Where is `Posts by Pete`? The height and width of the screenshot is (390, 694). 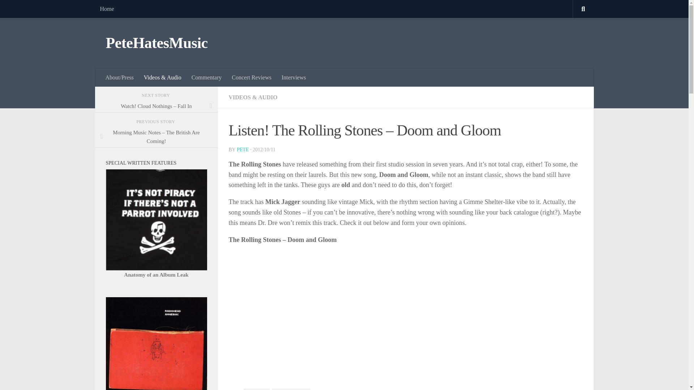
Posts by Pete is located at coordinates (242, 149).